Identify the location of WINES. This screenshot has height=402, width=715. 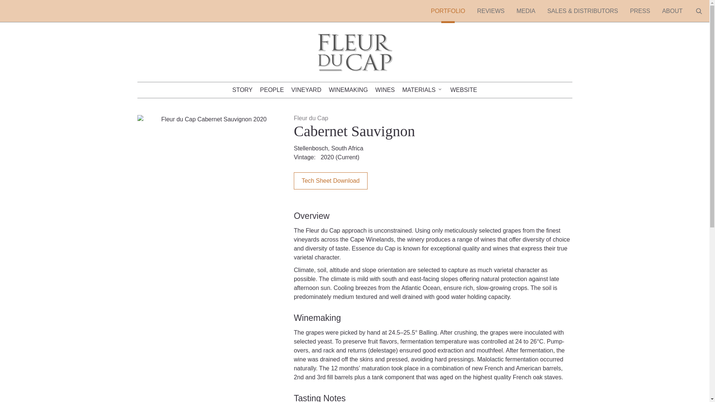
(385, 90).